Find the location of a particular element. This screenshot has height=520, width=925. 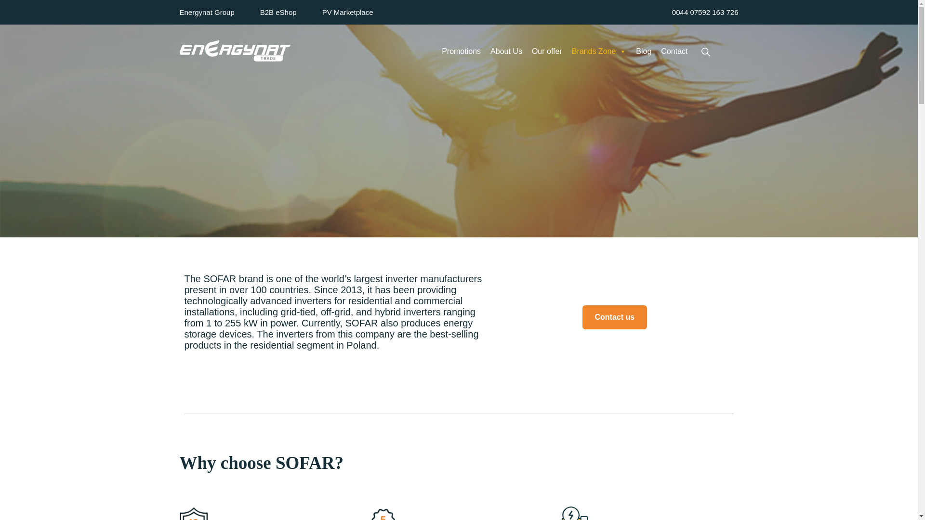

Blog is located at coordinates (643, 51).